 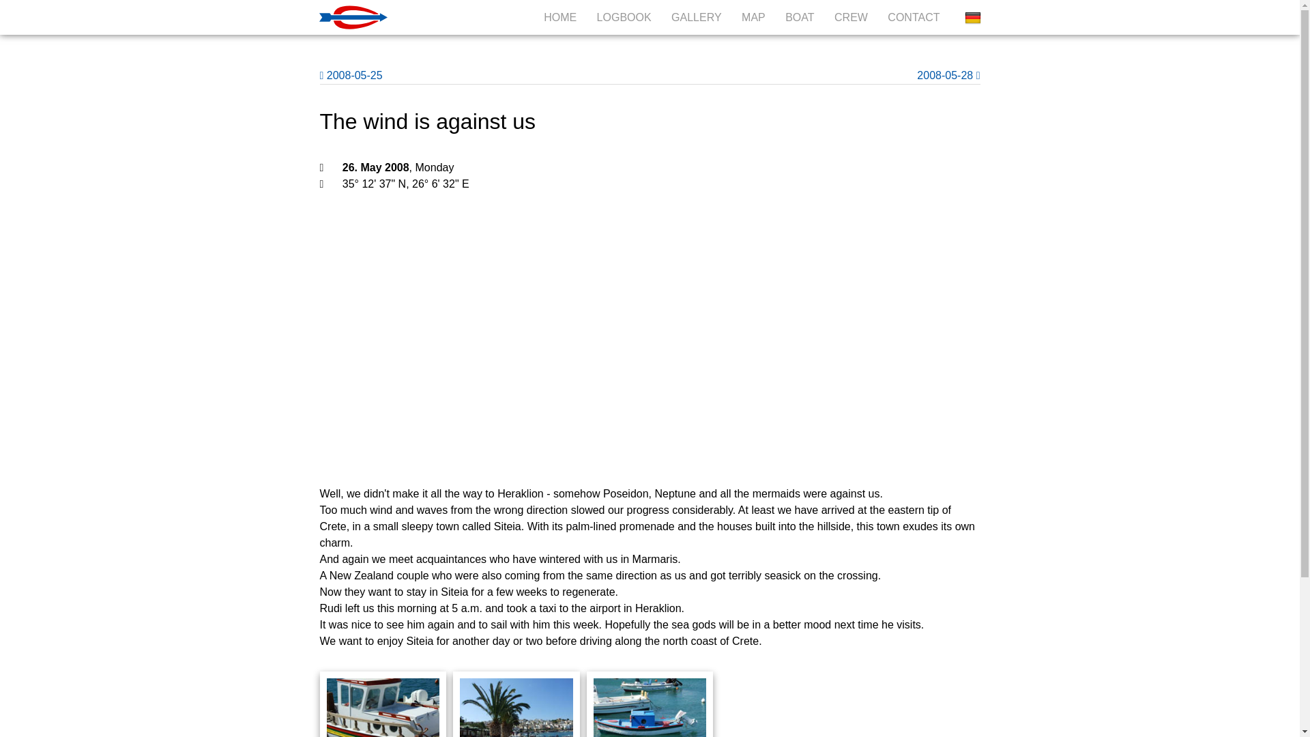 What do you see at coordinates (624, 17) in the screenshot?
I see `LOGBOOK` at bounding box center [624, 17].